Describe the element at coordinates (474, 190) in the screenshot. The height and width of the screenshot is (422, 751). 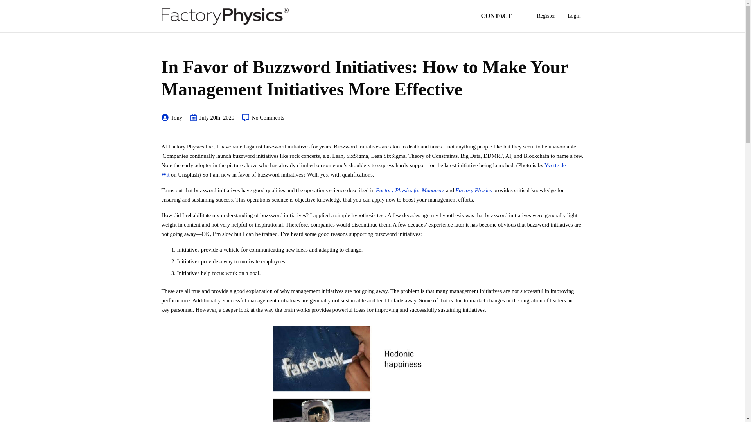
I see `Factory Physics` at that location.